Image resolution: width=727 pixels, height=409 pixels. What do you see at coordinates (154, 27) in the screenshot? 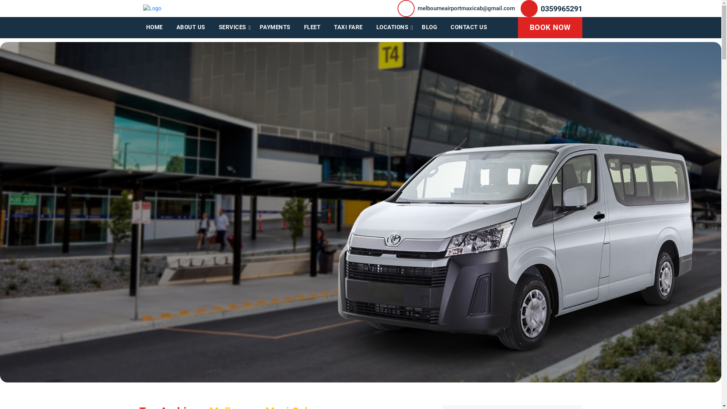
I see `HOME` at bounding box center [154, 27].